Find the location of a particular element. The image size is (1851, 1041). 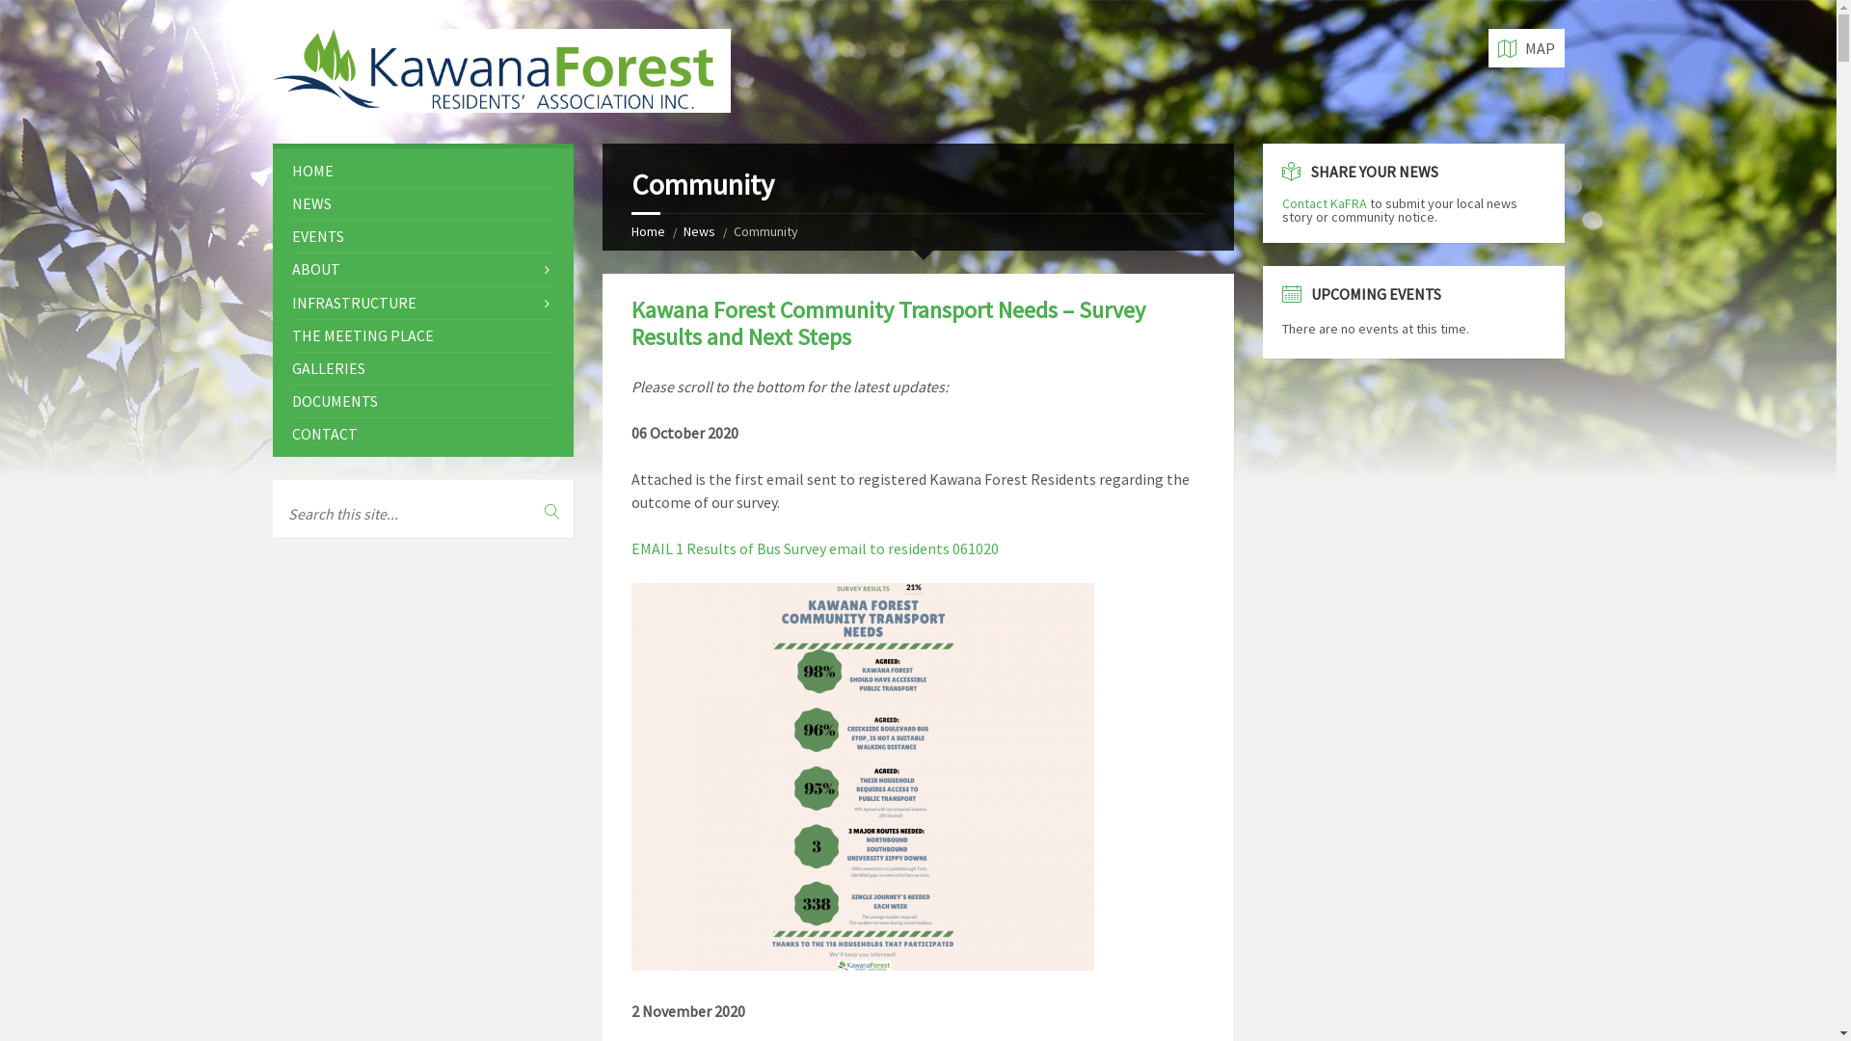

NEWS is located at coordinates (422, 204).